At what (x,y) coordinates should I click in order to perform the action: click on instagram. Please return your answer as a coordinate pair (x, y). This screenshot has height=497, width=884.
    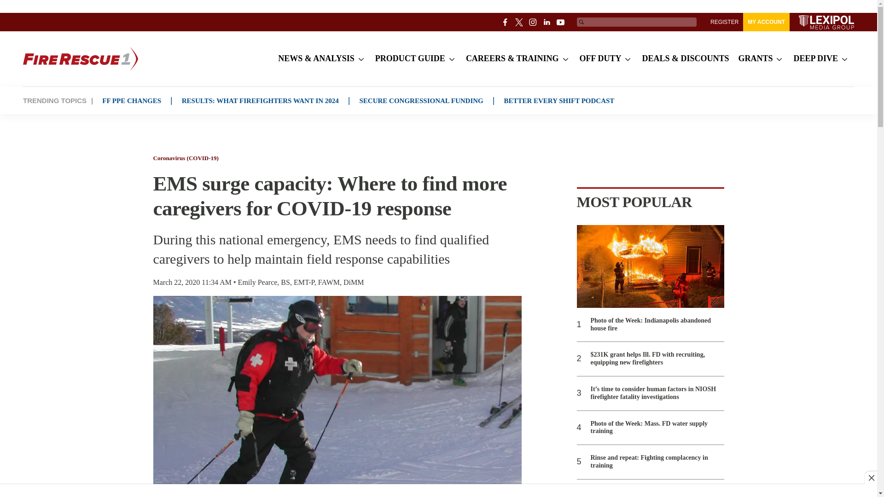
    Looking at the image, I should click on (533, 22).